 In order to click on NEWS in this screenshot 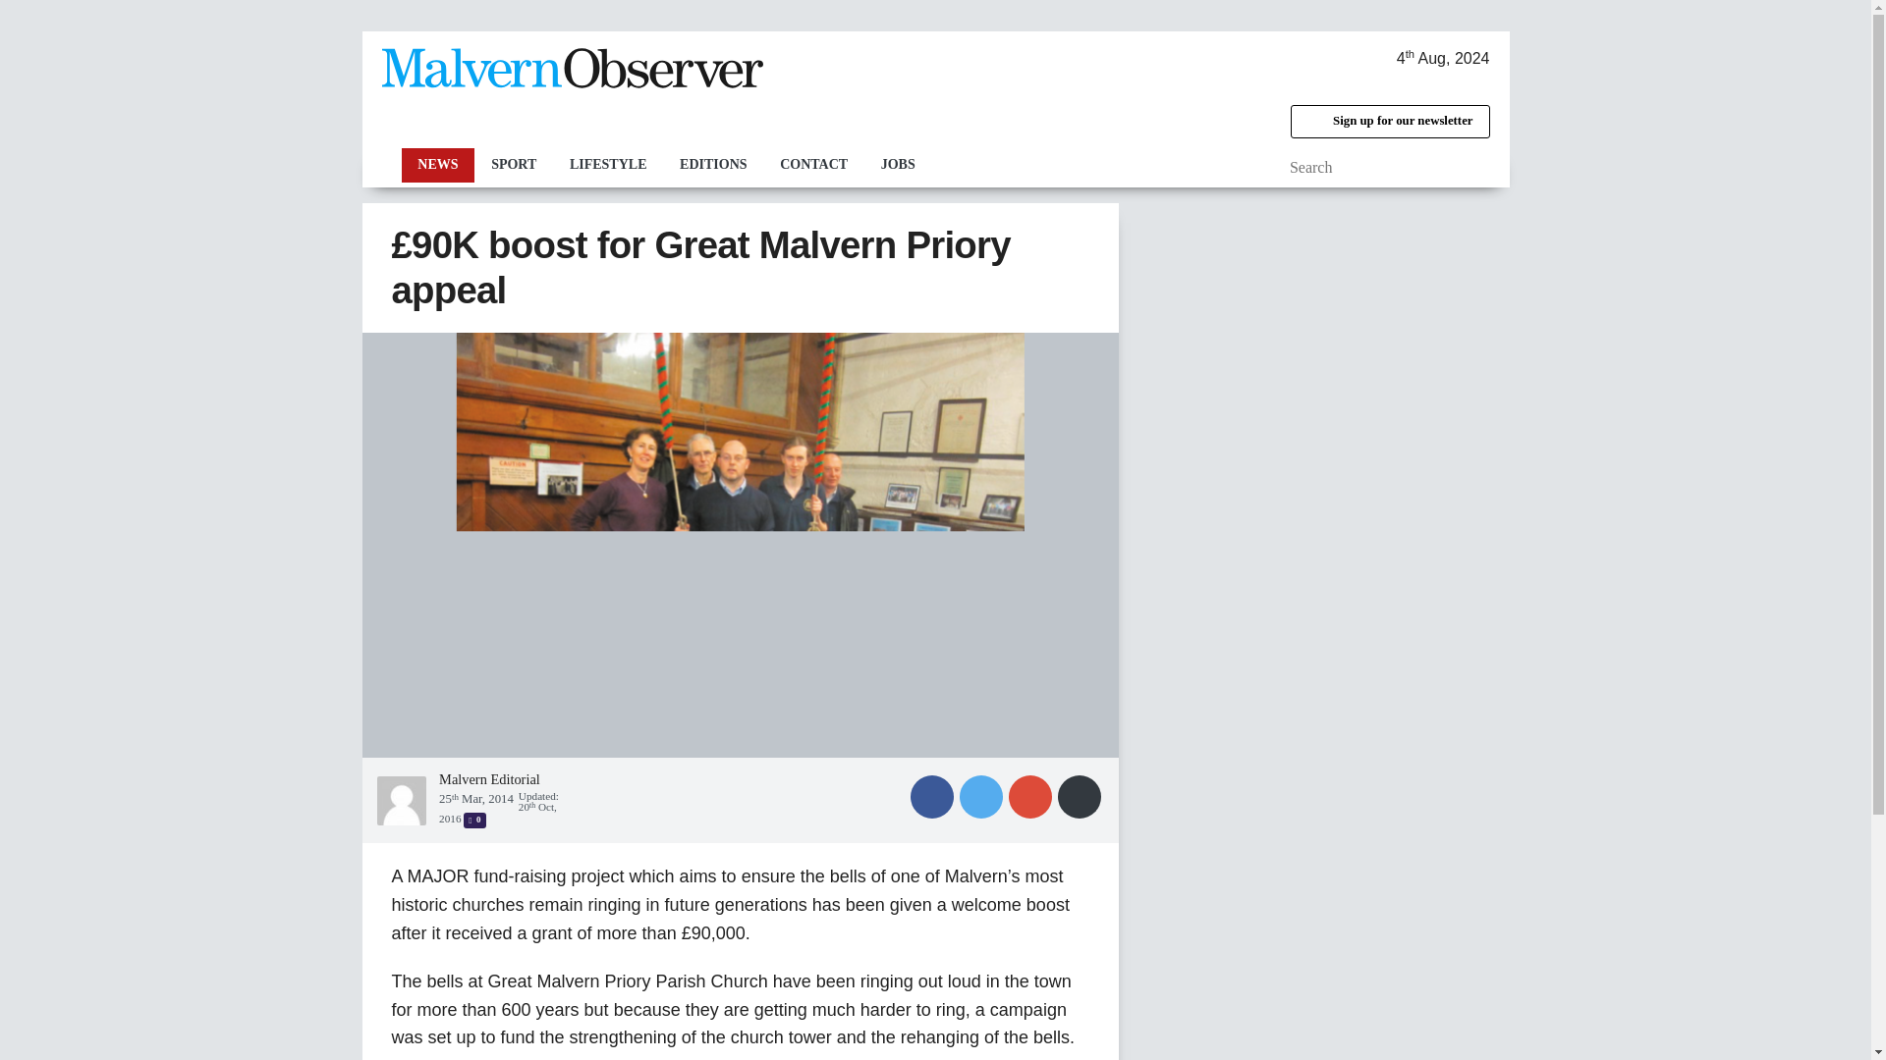, I will do `click(437, 165)`.